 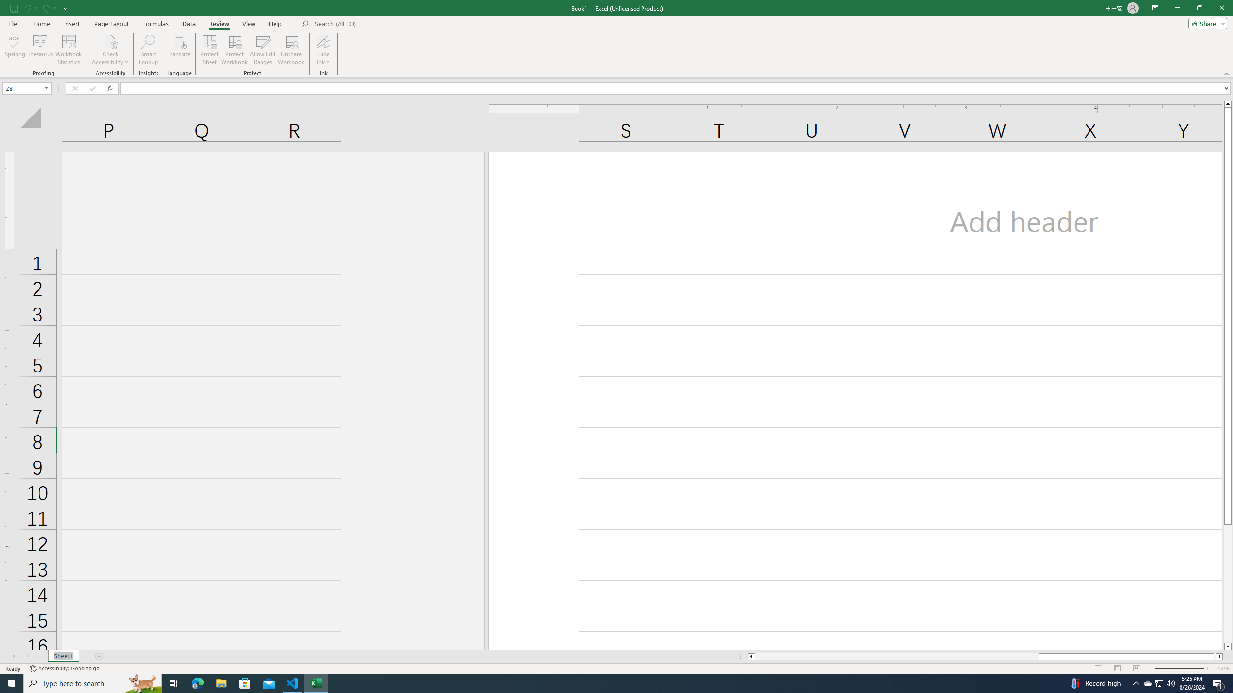 I want to click on More Options, so click(x=324, y=58).